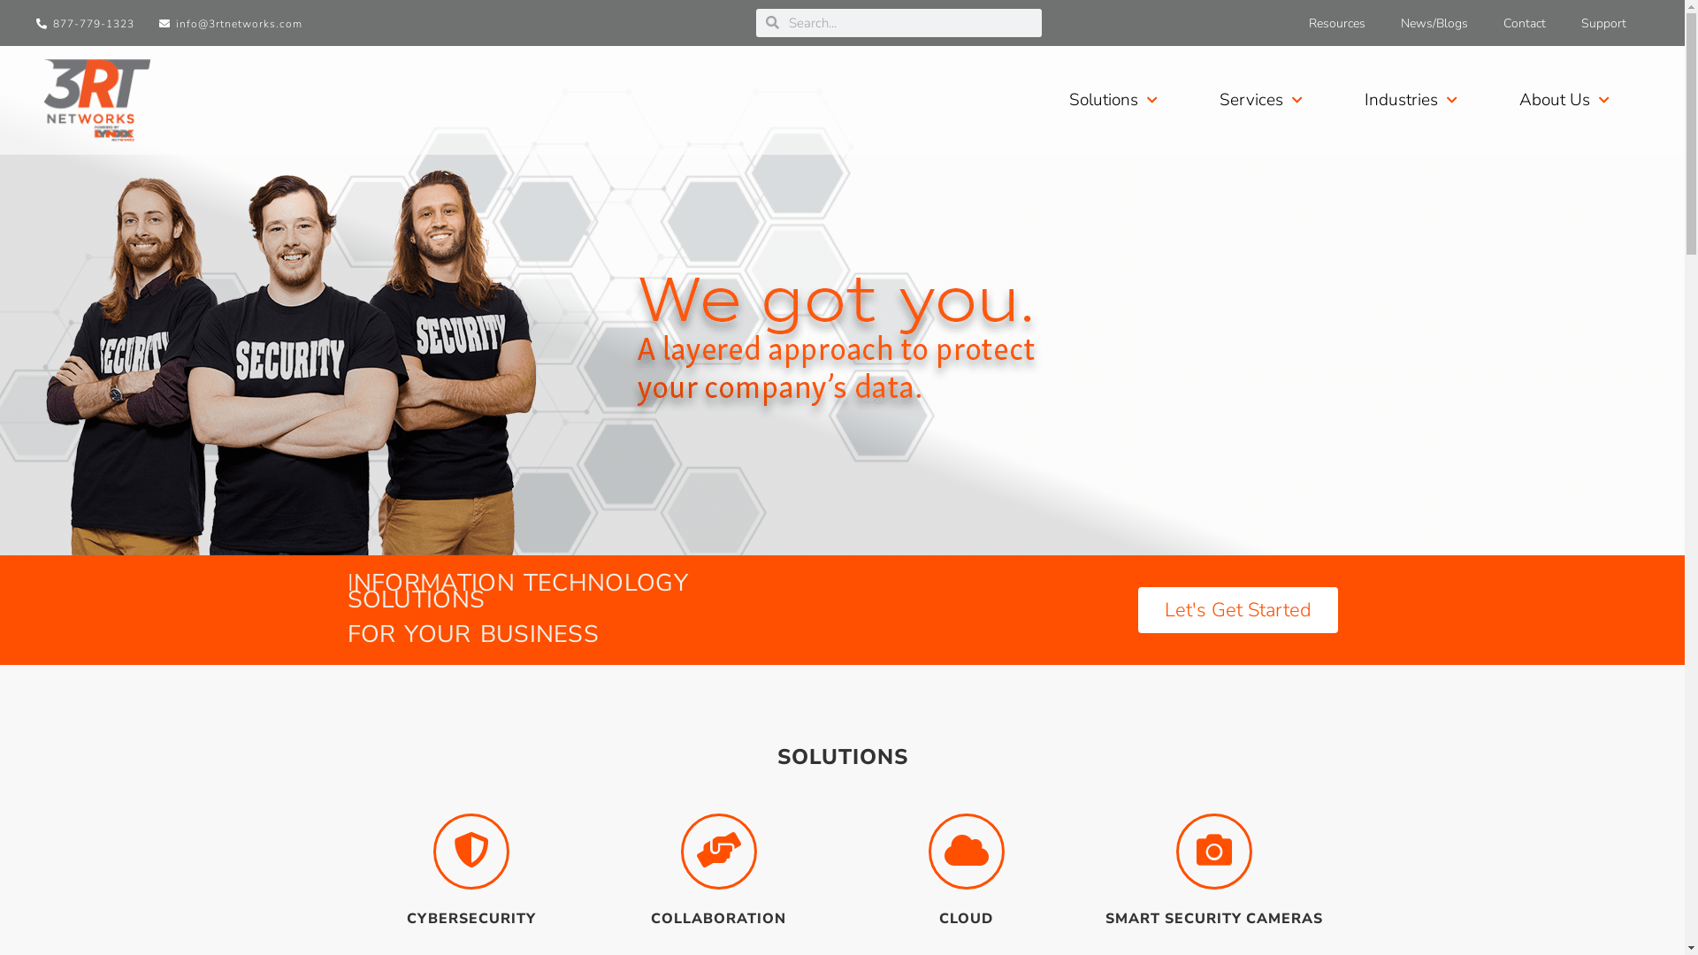  Describe the element at coordinates (1337, 24) in the screenshot. I see `Resources` at that location.